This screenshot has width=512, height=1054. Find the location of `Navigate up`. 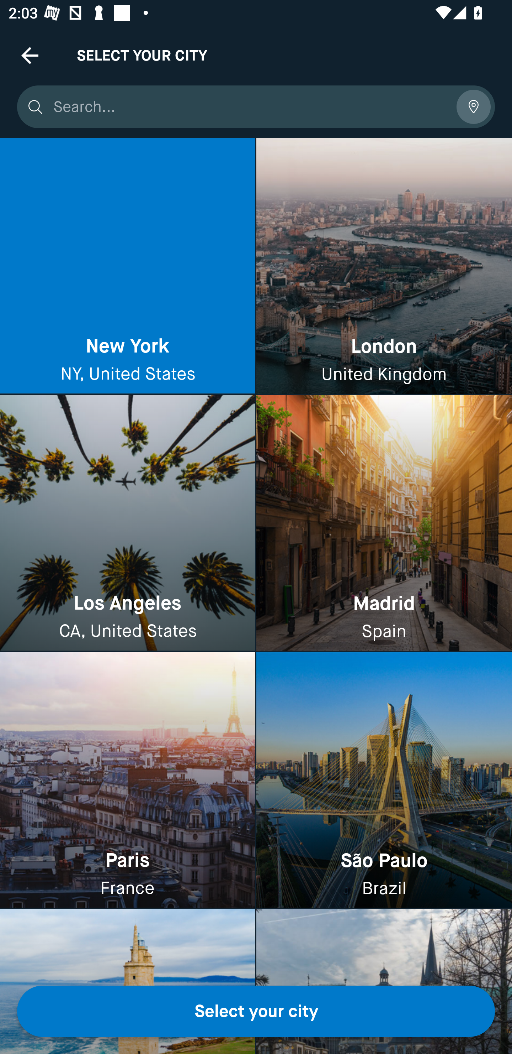

Navigate up is located at coordinates (30, 55).